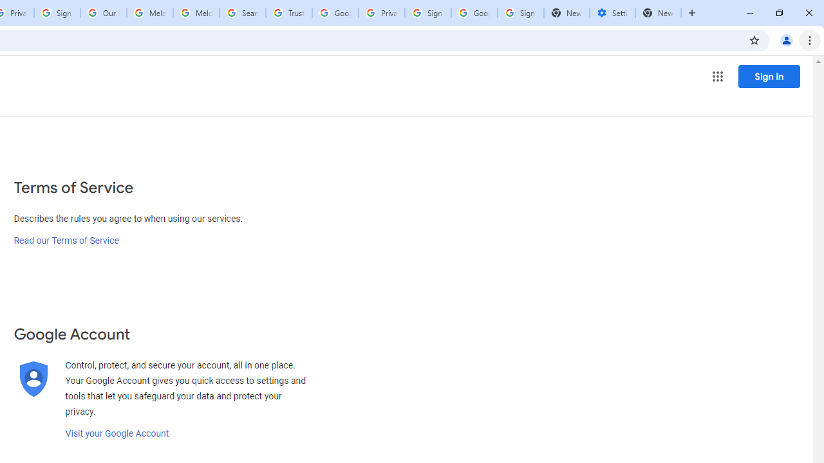 This screenshot has height=463, width=824. What do you see at coordinates (242, 13) in the screenshot?
I see `Search our Doodle Library Collection - Google Doodles` at bounding box center [242, 13].